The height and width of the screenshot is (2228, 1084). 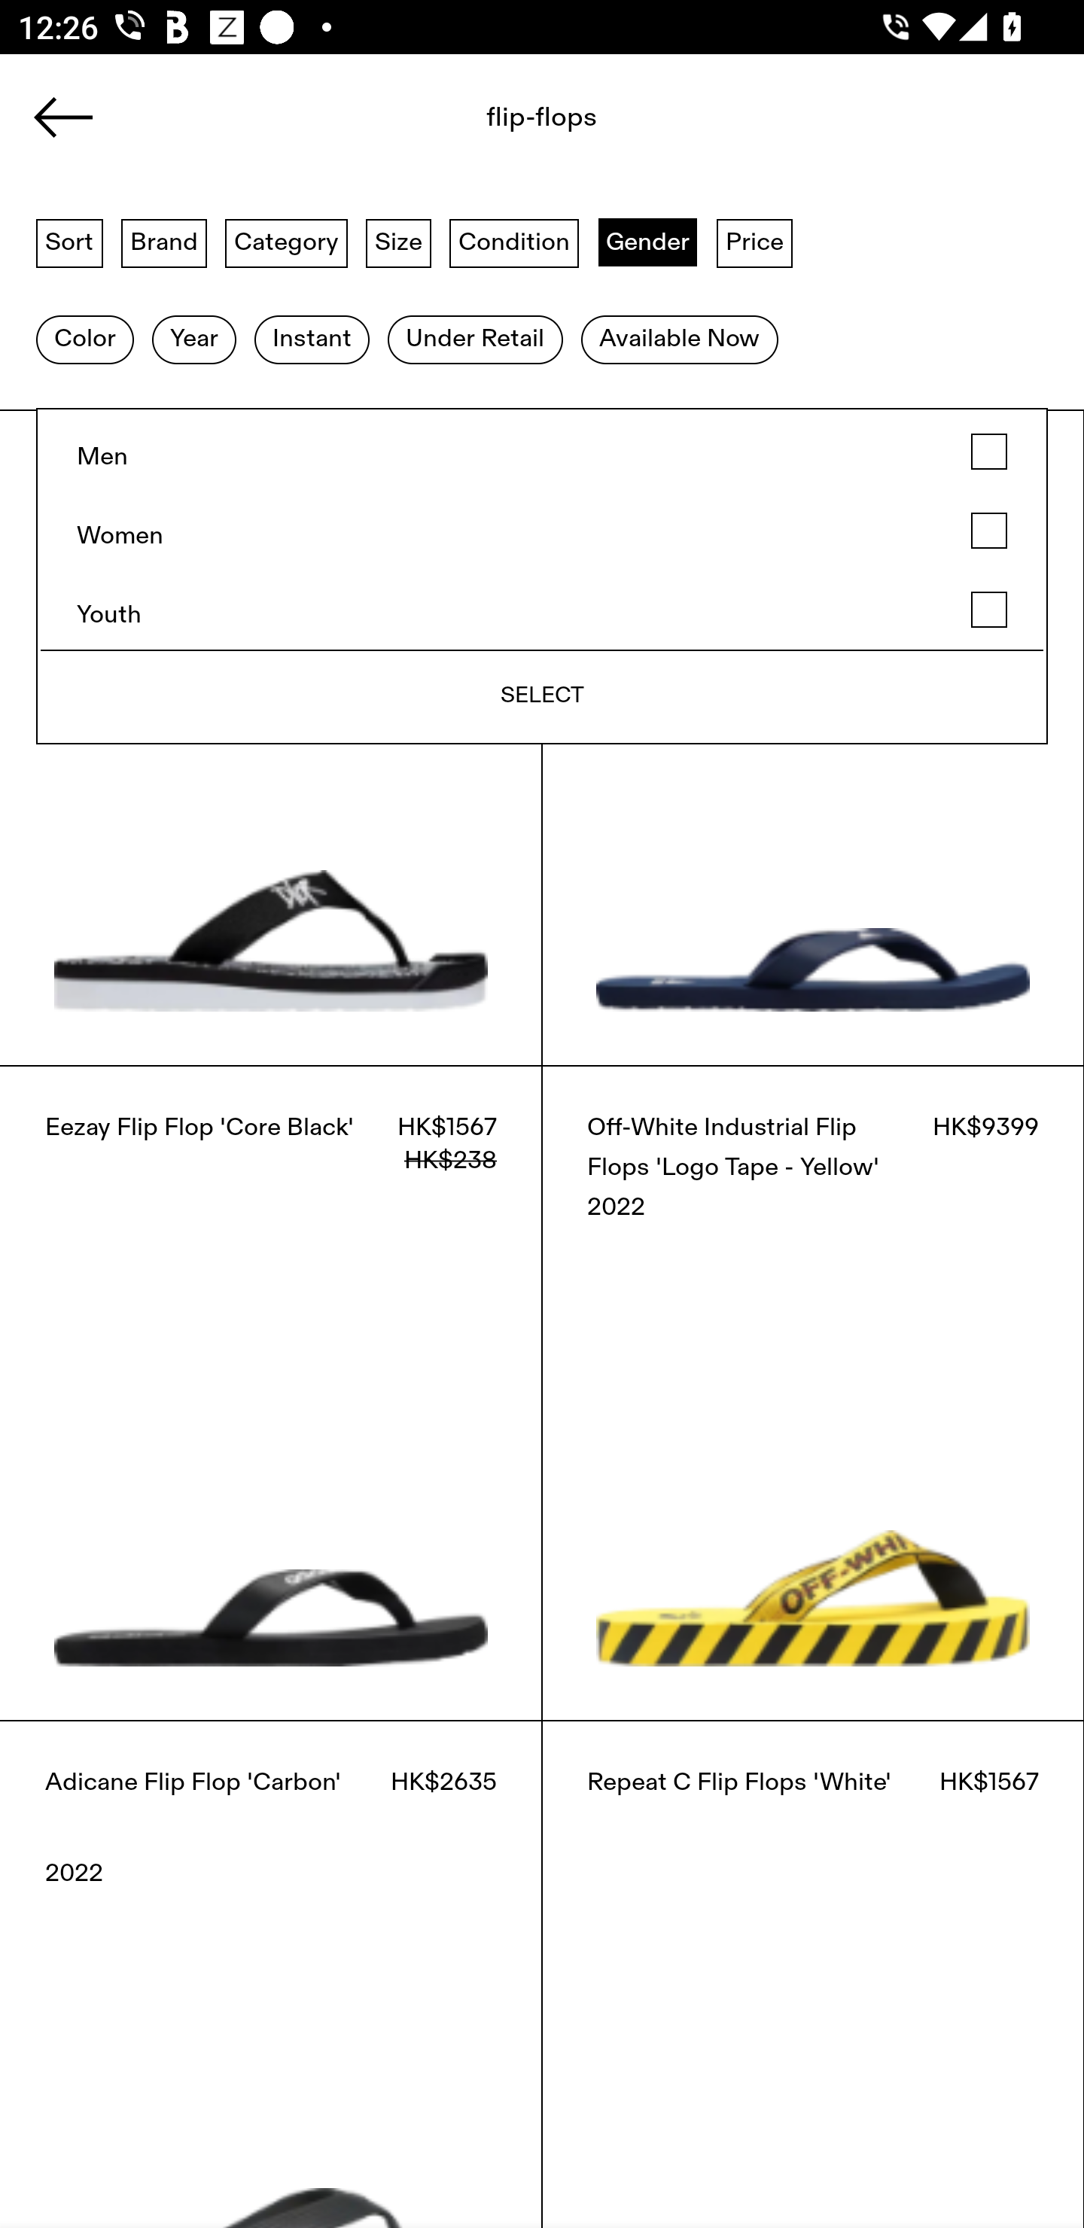 I want to click on Men Women Youth SELECT, so click(x=542, y=575).